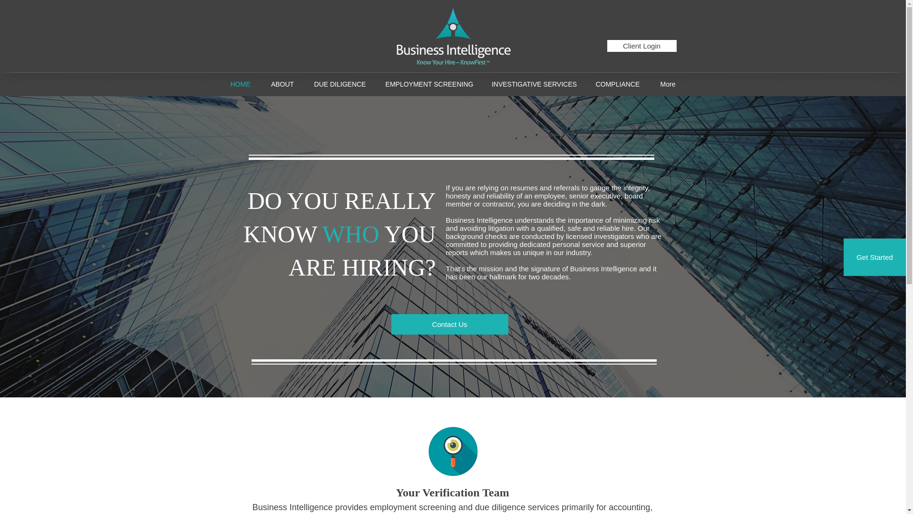 The height and width of the screenshot is (514, 913). Describe the element at coordinates (282, 84) in the screenshot. I see `ABOUT` at that location.